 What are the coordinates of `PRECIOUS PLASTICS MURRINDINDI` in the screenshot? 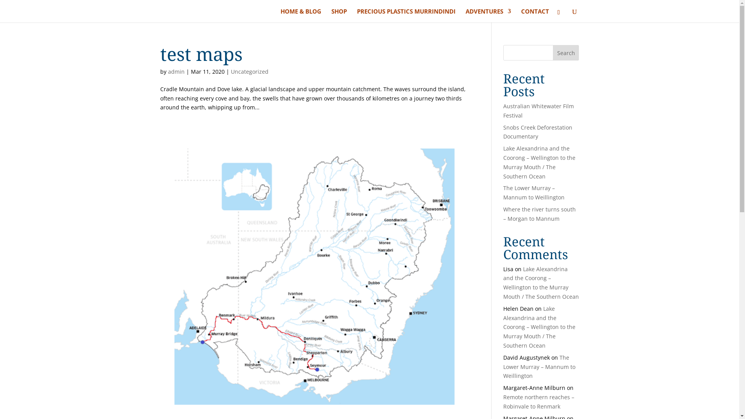 It's located at (406, 16).